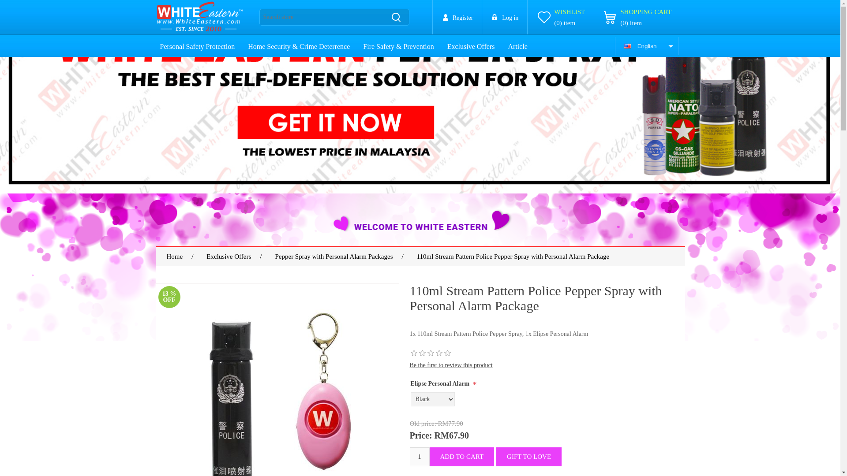  Describe the element at coordinates (462, 457) in the screenshot. I see `Add to cart` at that location.